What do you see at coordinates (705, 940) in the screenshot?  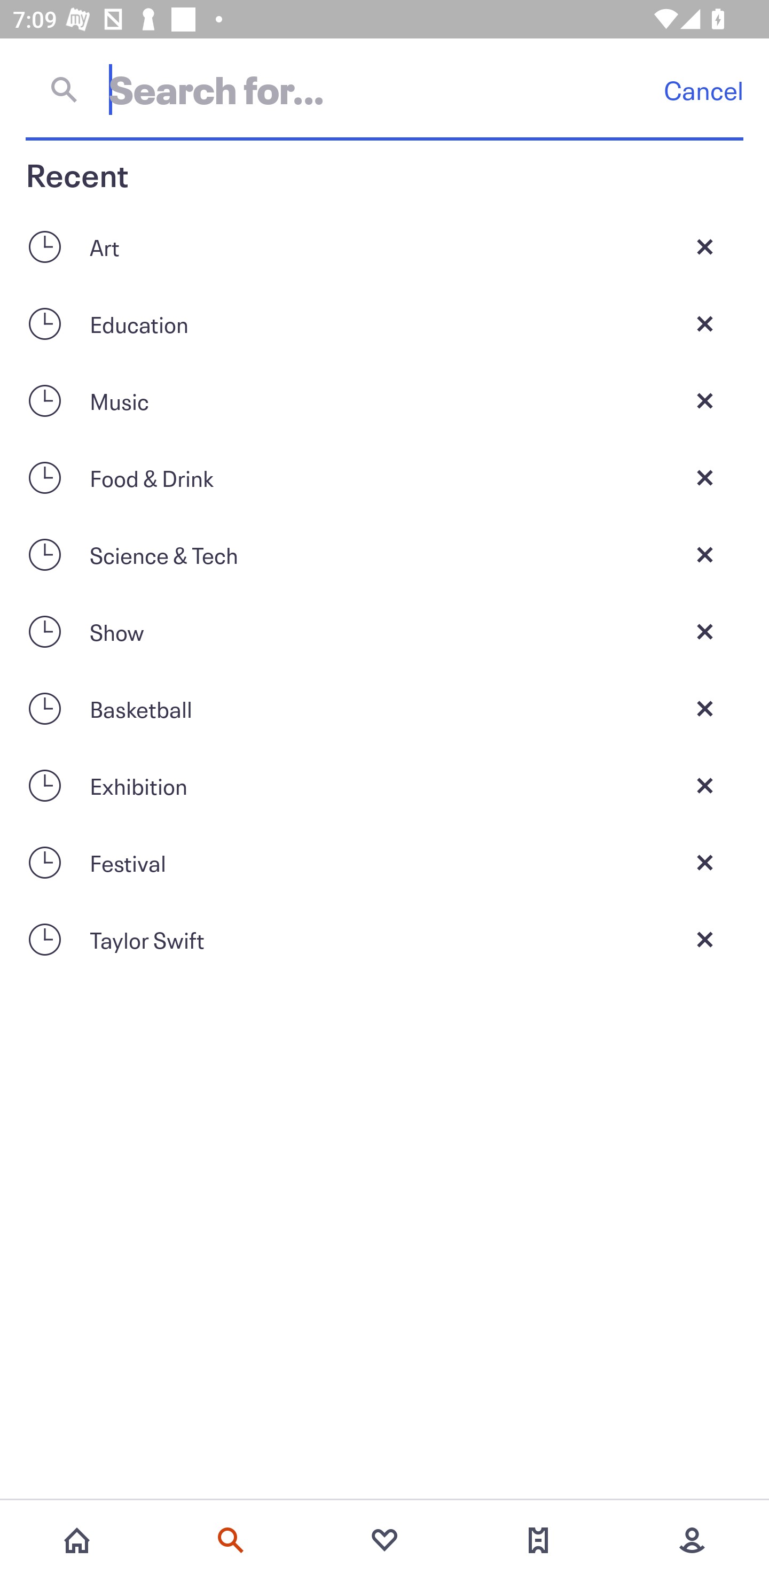 I see `Close current screen` at bounding box center [705, 940].